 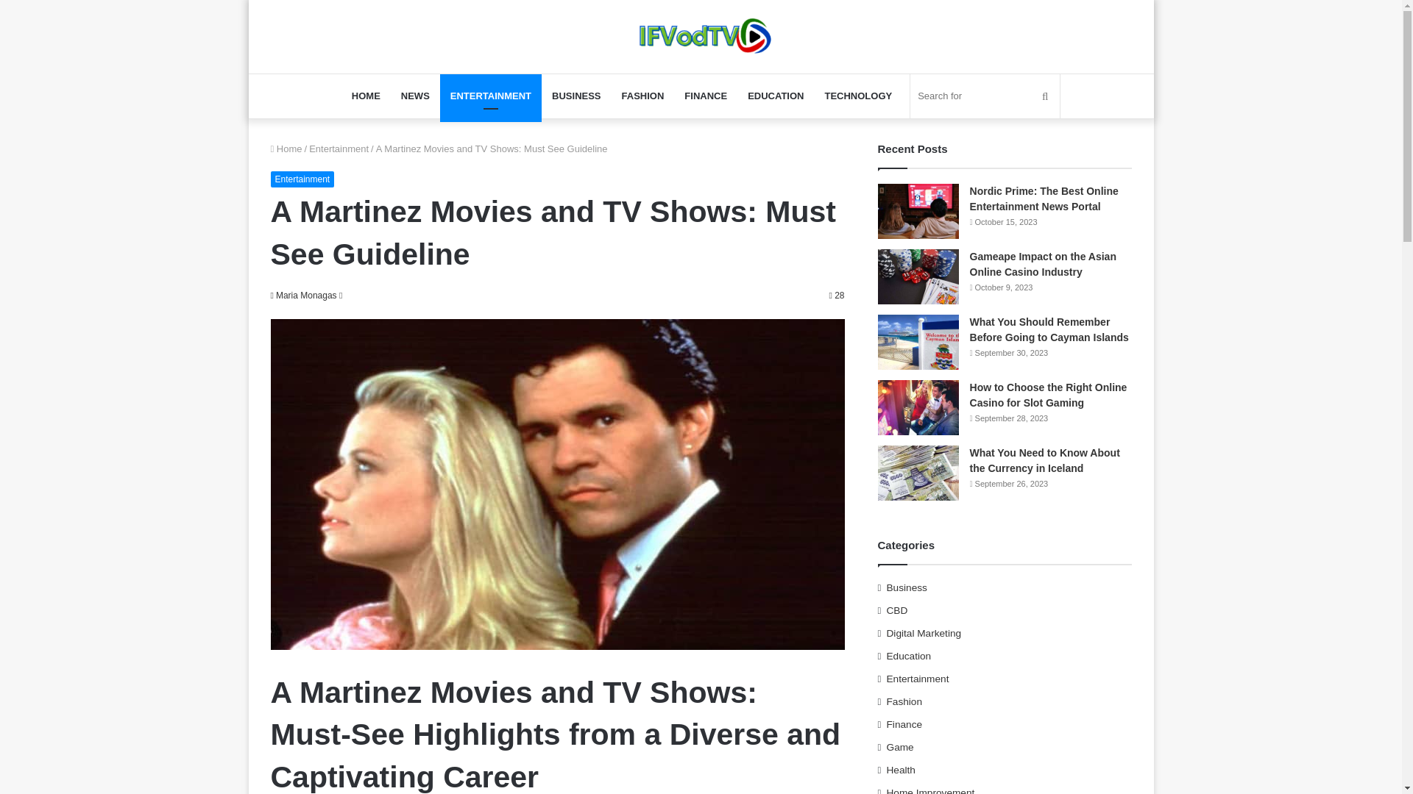 What do you see at coordinates (339, 149) in the screenshot?
I see `Entertainment` at bounding box center [339, 149].